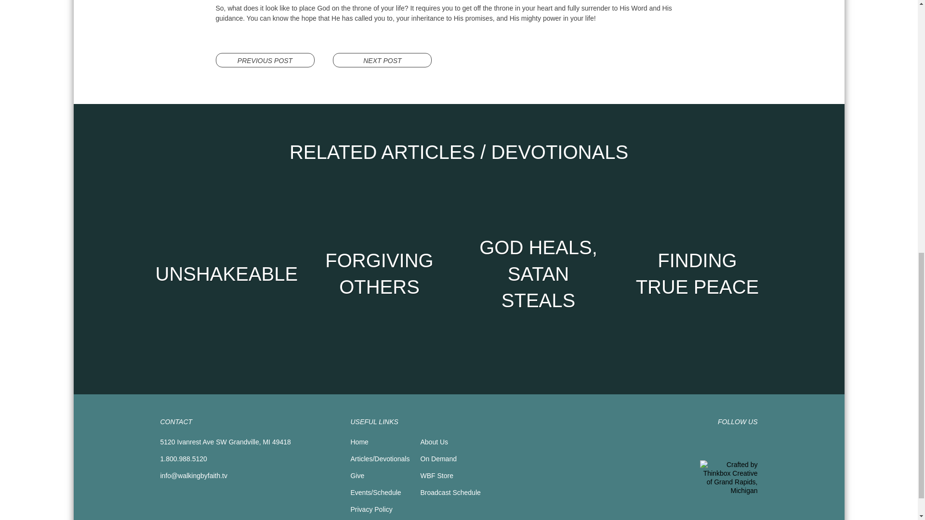  I want to click on About Us, so click(434, 442).